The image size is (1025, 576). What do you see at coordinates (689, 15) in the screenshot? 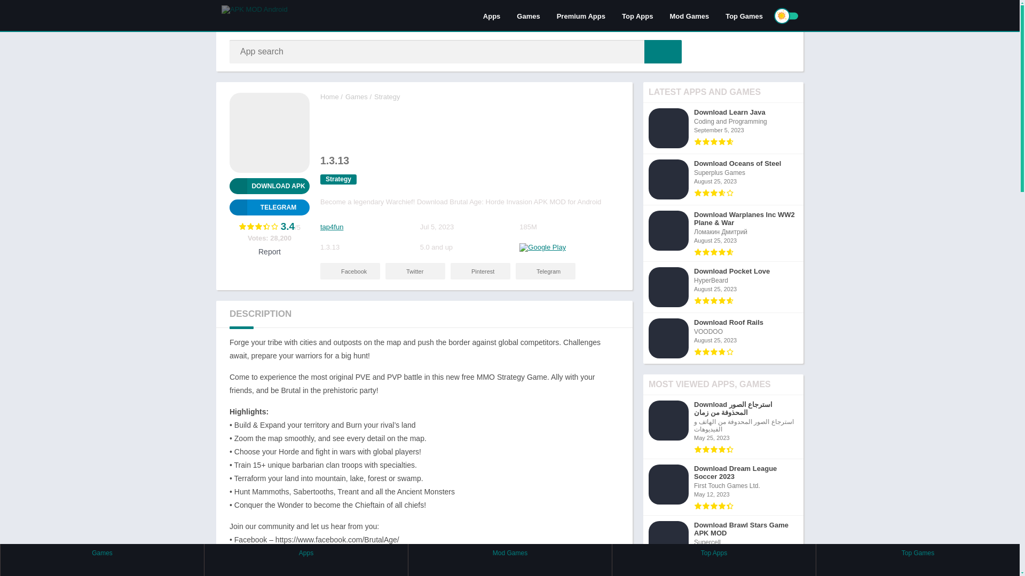
I see `Mod Games` at bounding box center [689, 15].